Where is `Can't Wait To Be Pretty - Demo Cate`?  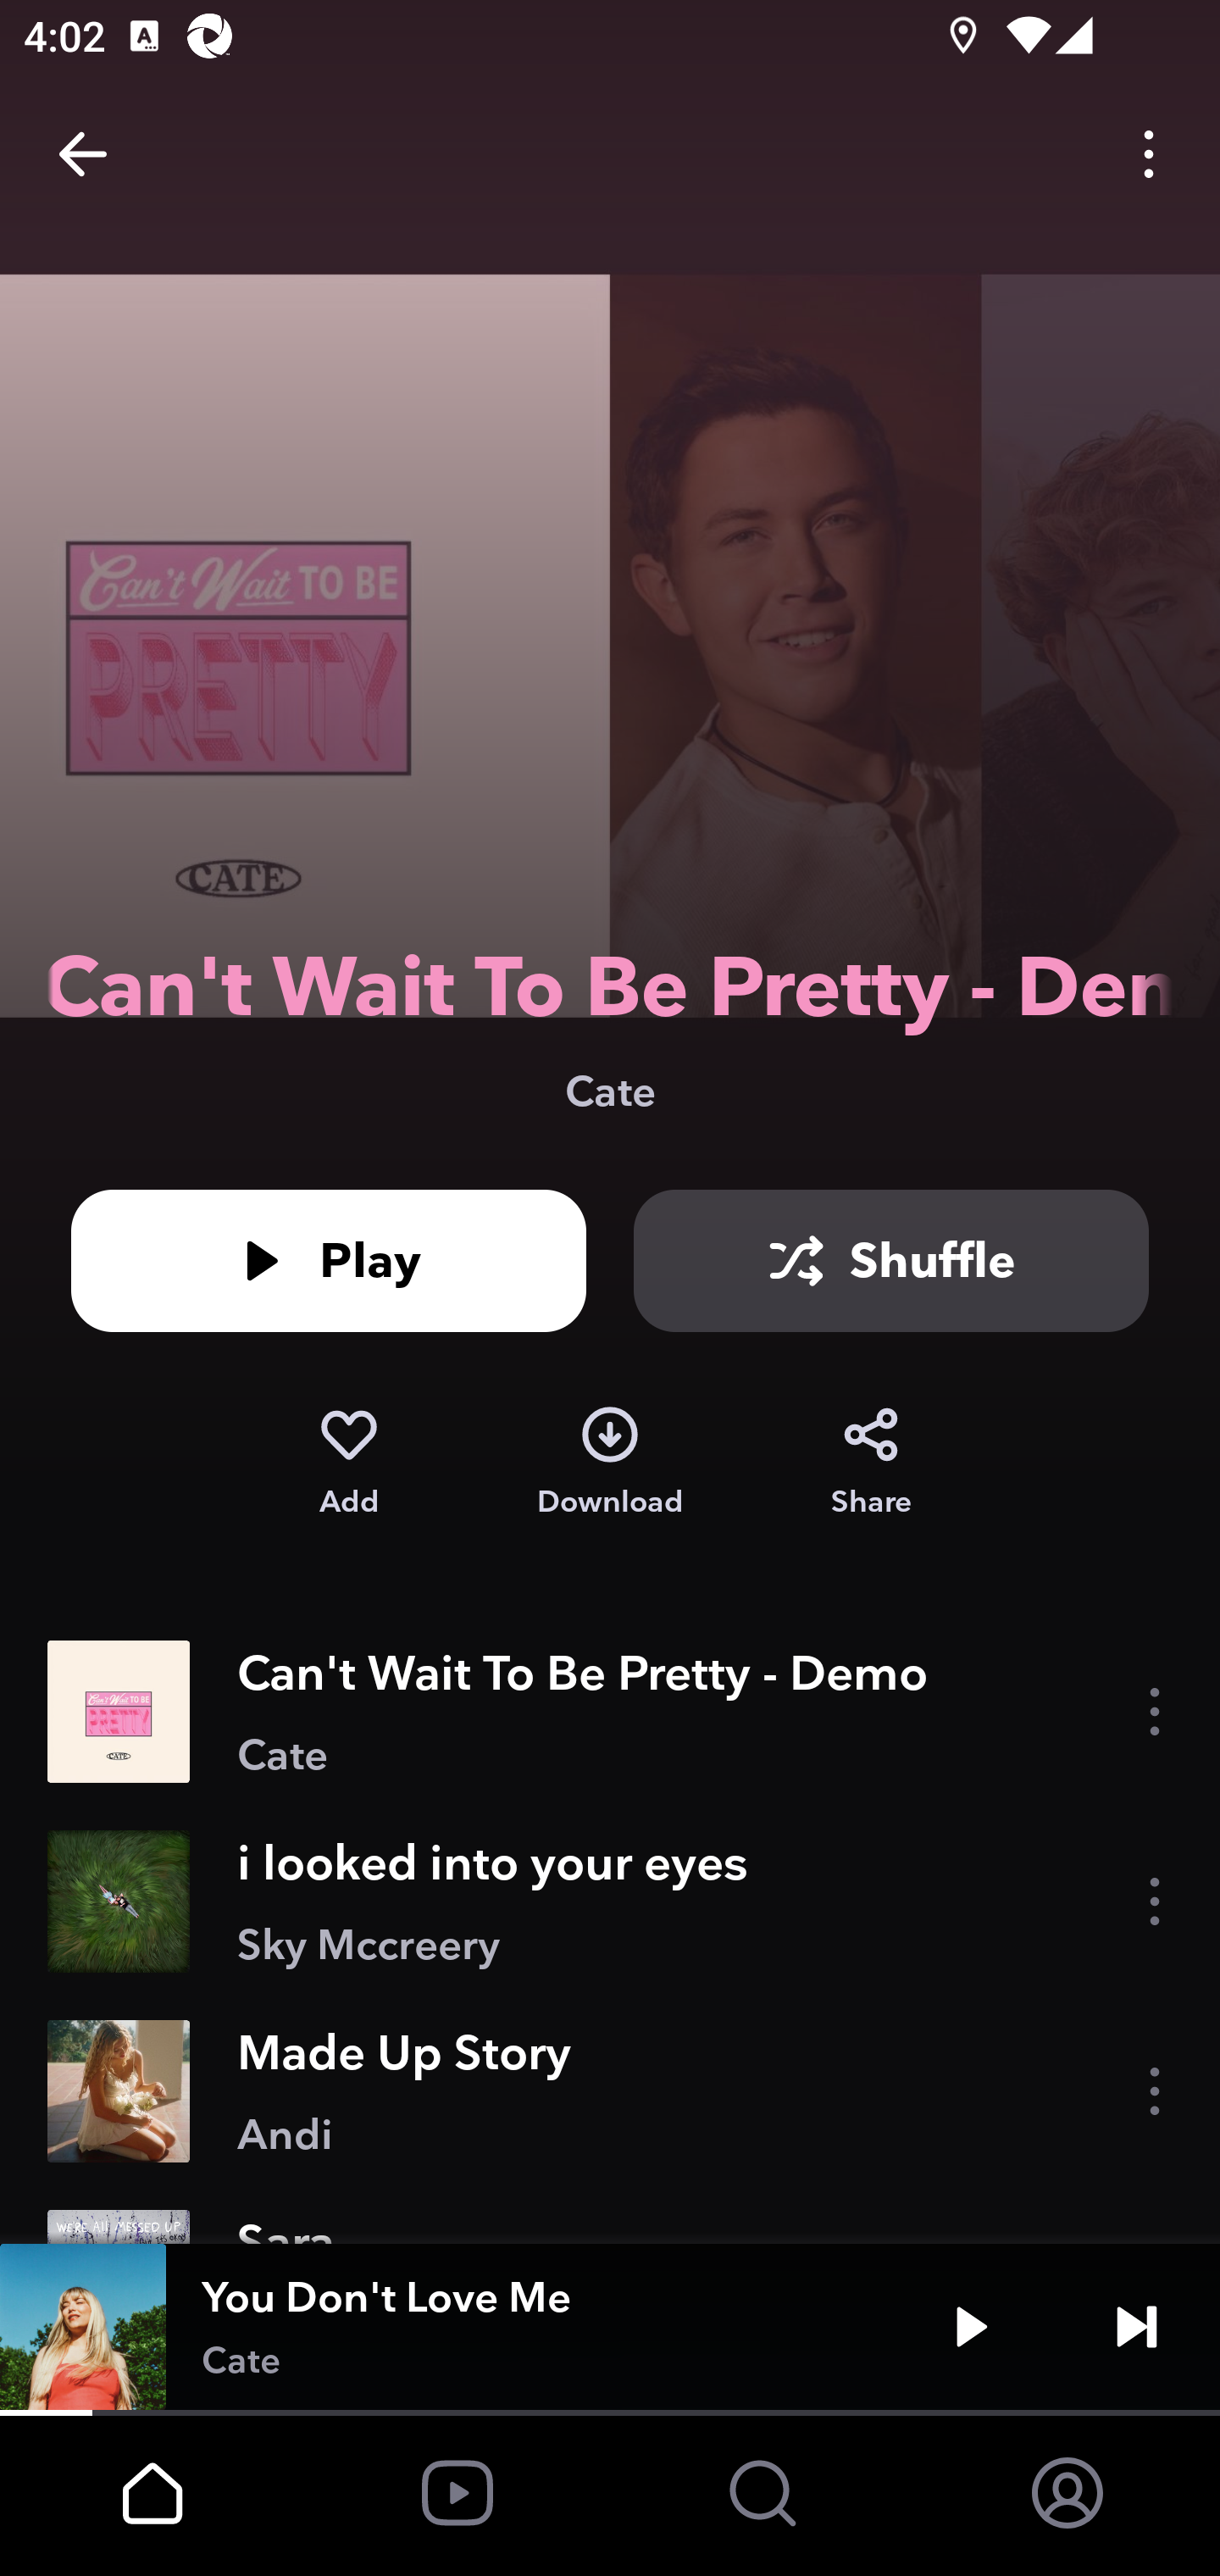
Can't Wait To Be Pretty - Demo Cate is located at coordinates (610, 1712).